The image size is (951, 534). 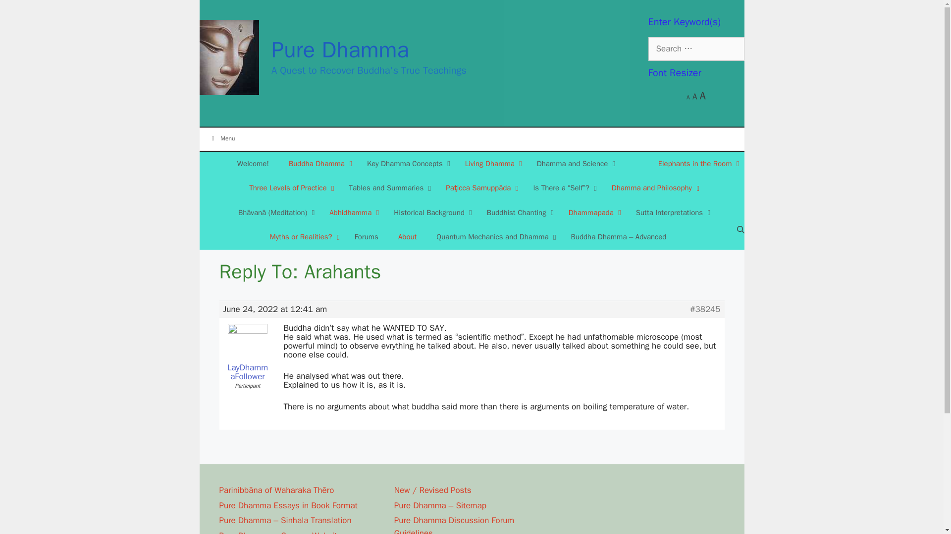 I want to click on Search, so click(x=19, y=10).